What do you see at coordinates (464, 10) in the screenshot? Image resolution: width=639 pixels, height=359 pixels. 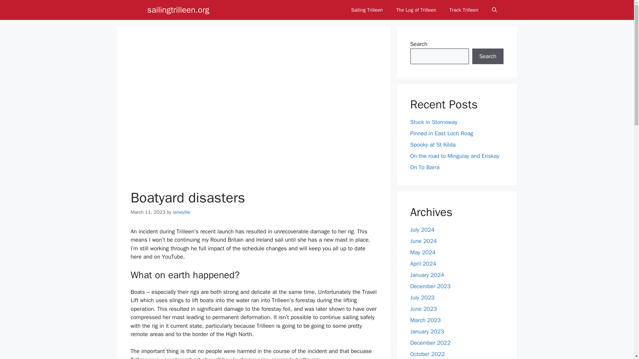 I see `Track Trilleen` at bounding box center [464, 10].